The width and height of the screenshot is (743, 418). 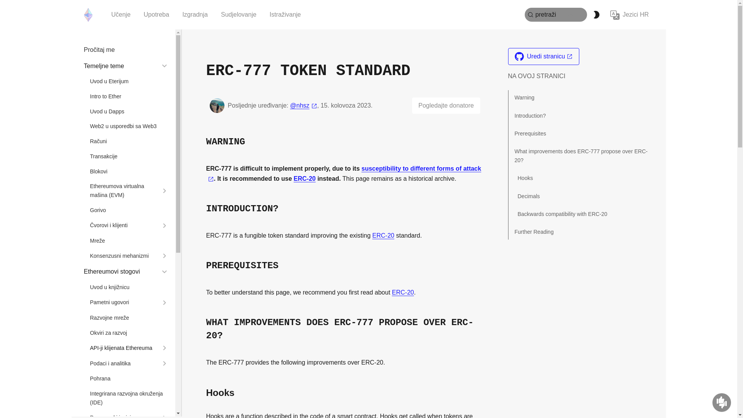 I want to click on Gorivo, so click(x=129, y=211).